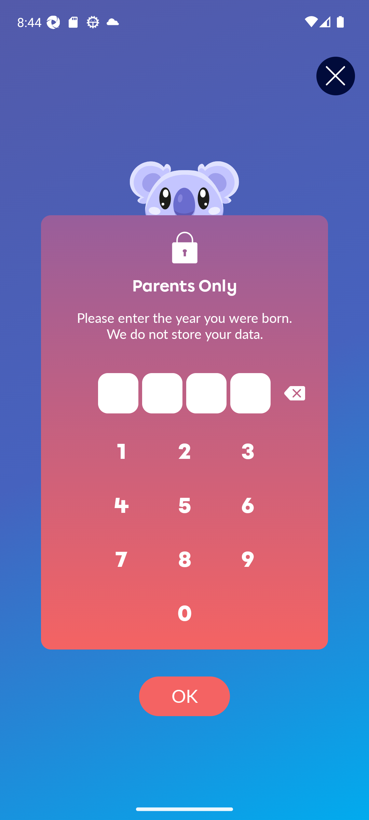 This screenshot has height=820, width=369. What do you see at coordinates (122, 560) in the screenshot?
I see `7` at bounding box center [122, 560].